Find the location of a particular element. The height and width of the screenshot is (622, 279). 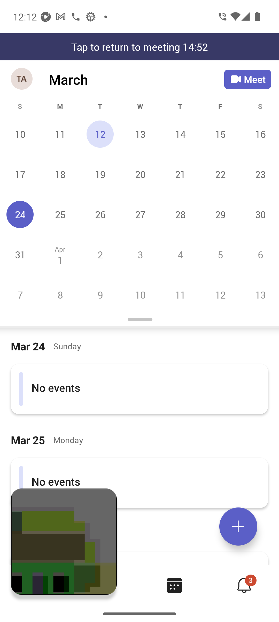

Tuesday, March 19 19 is located at coordinates (100, 174).